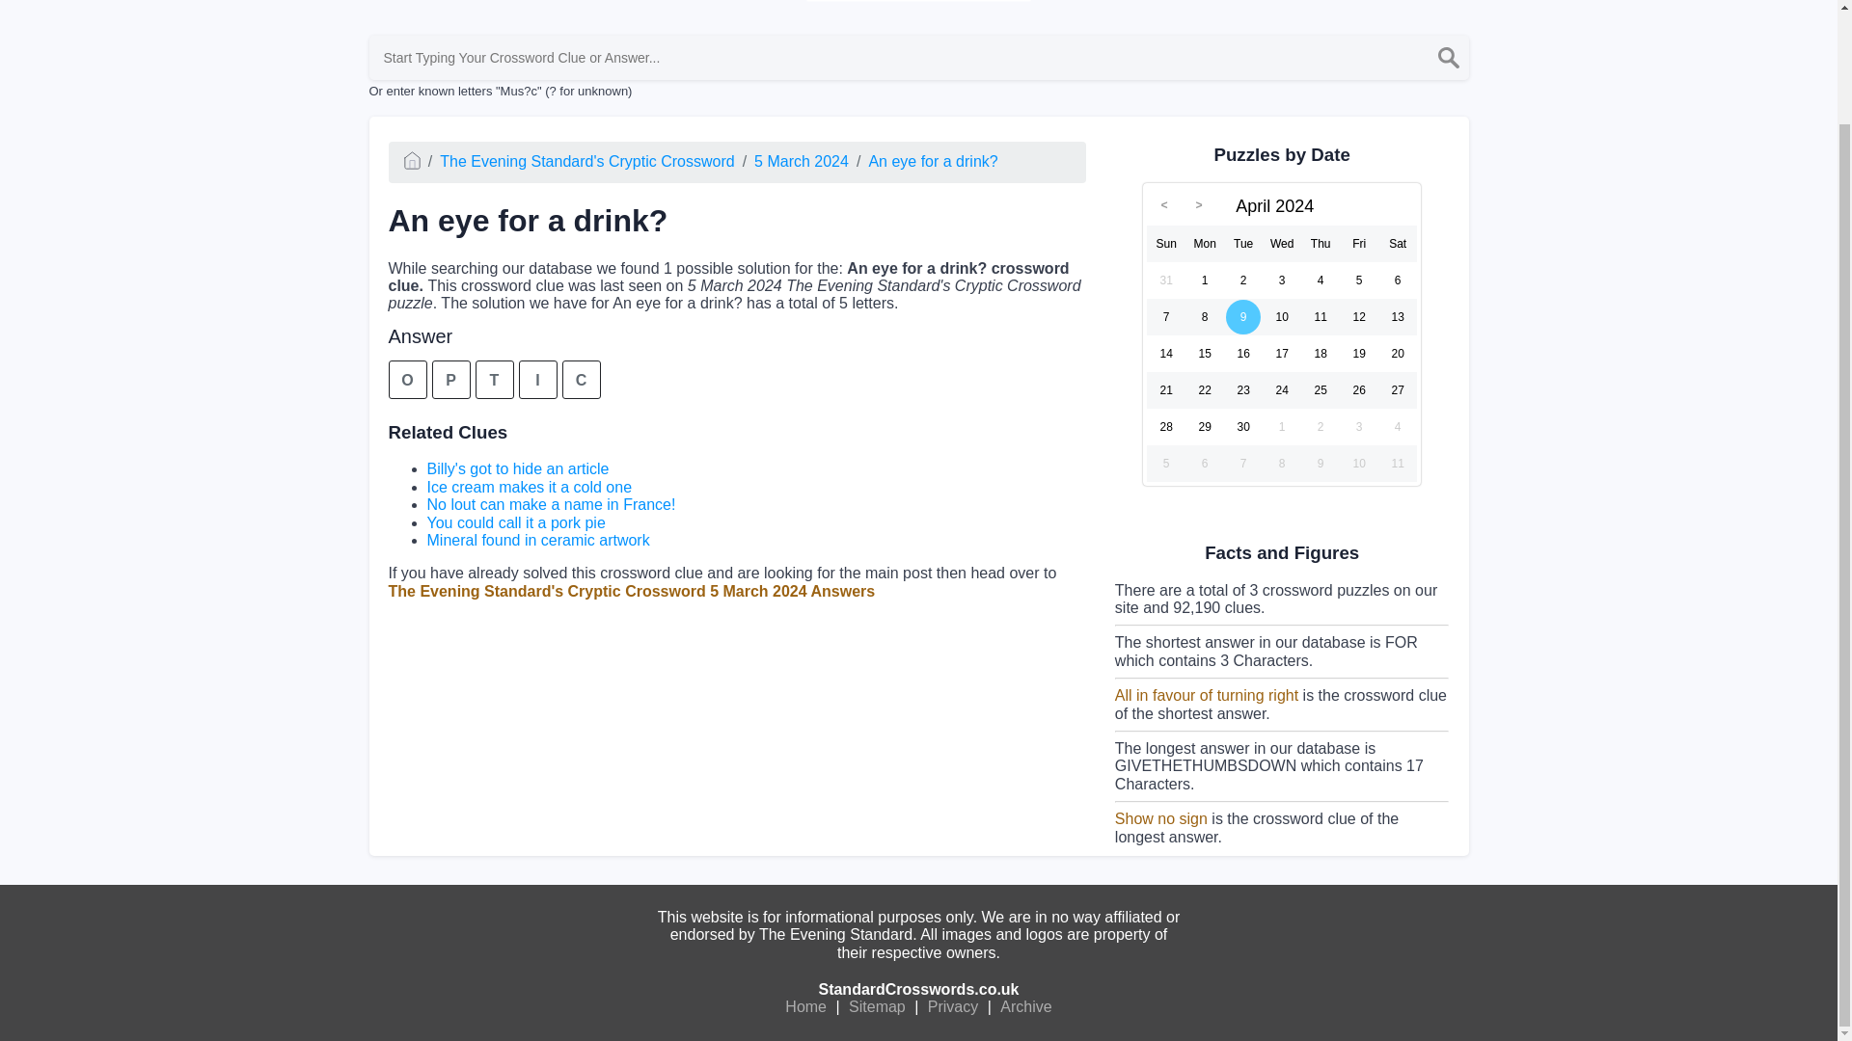  Describe the element at coordinates (529, 487) in the screenshot. I see `Ice cream makes it a cold one` at that location.